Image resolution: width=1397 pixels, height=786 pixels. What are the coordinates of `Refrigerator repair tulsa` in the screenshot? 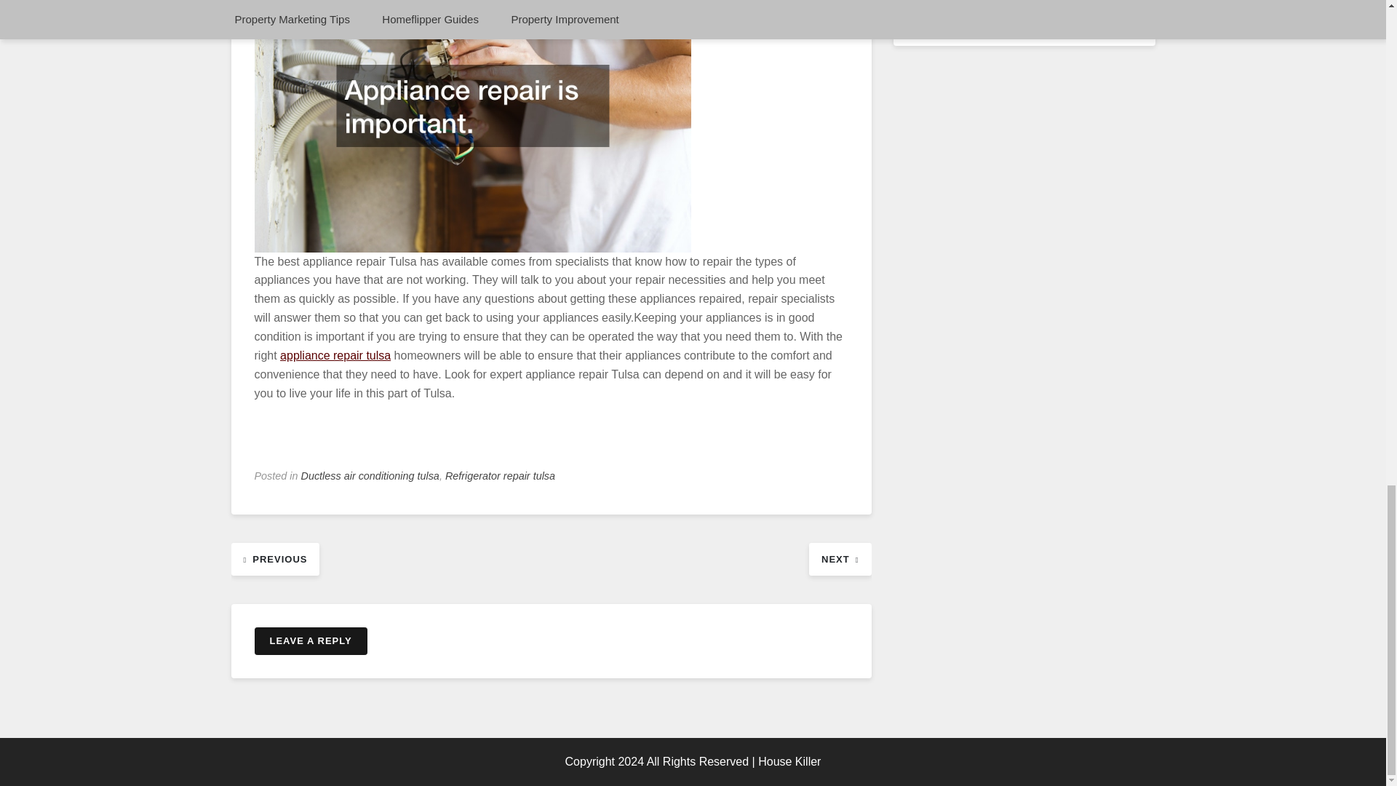 It's located at (500, 476).